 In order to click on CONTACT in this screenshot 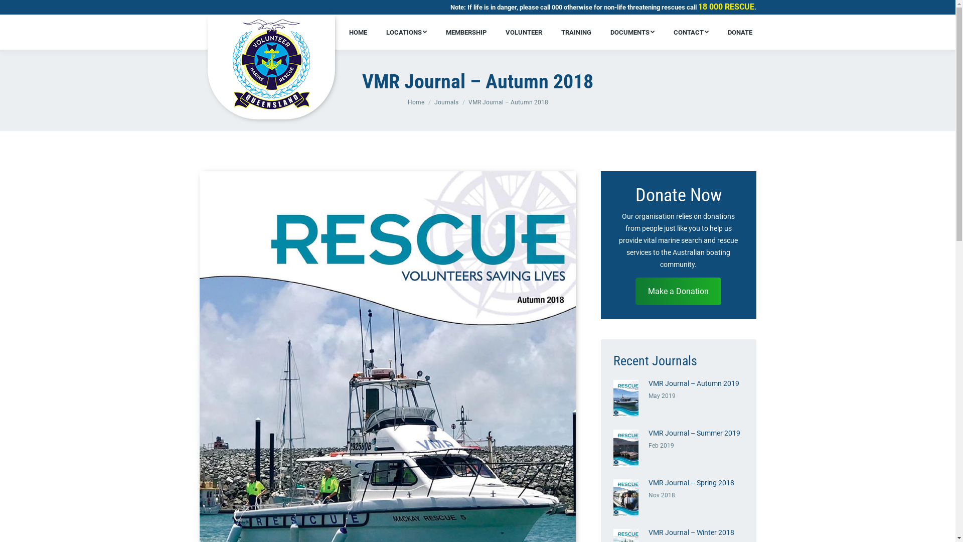, I will do `click(691, 32)`.